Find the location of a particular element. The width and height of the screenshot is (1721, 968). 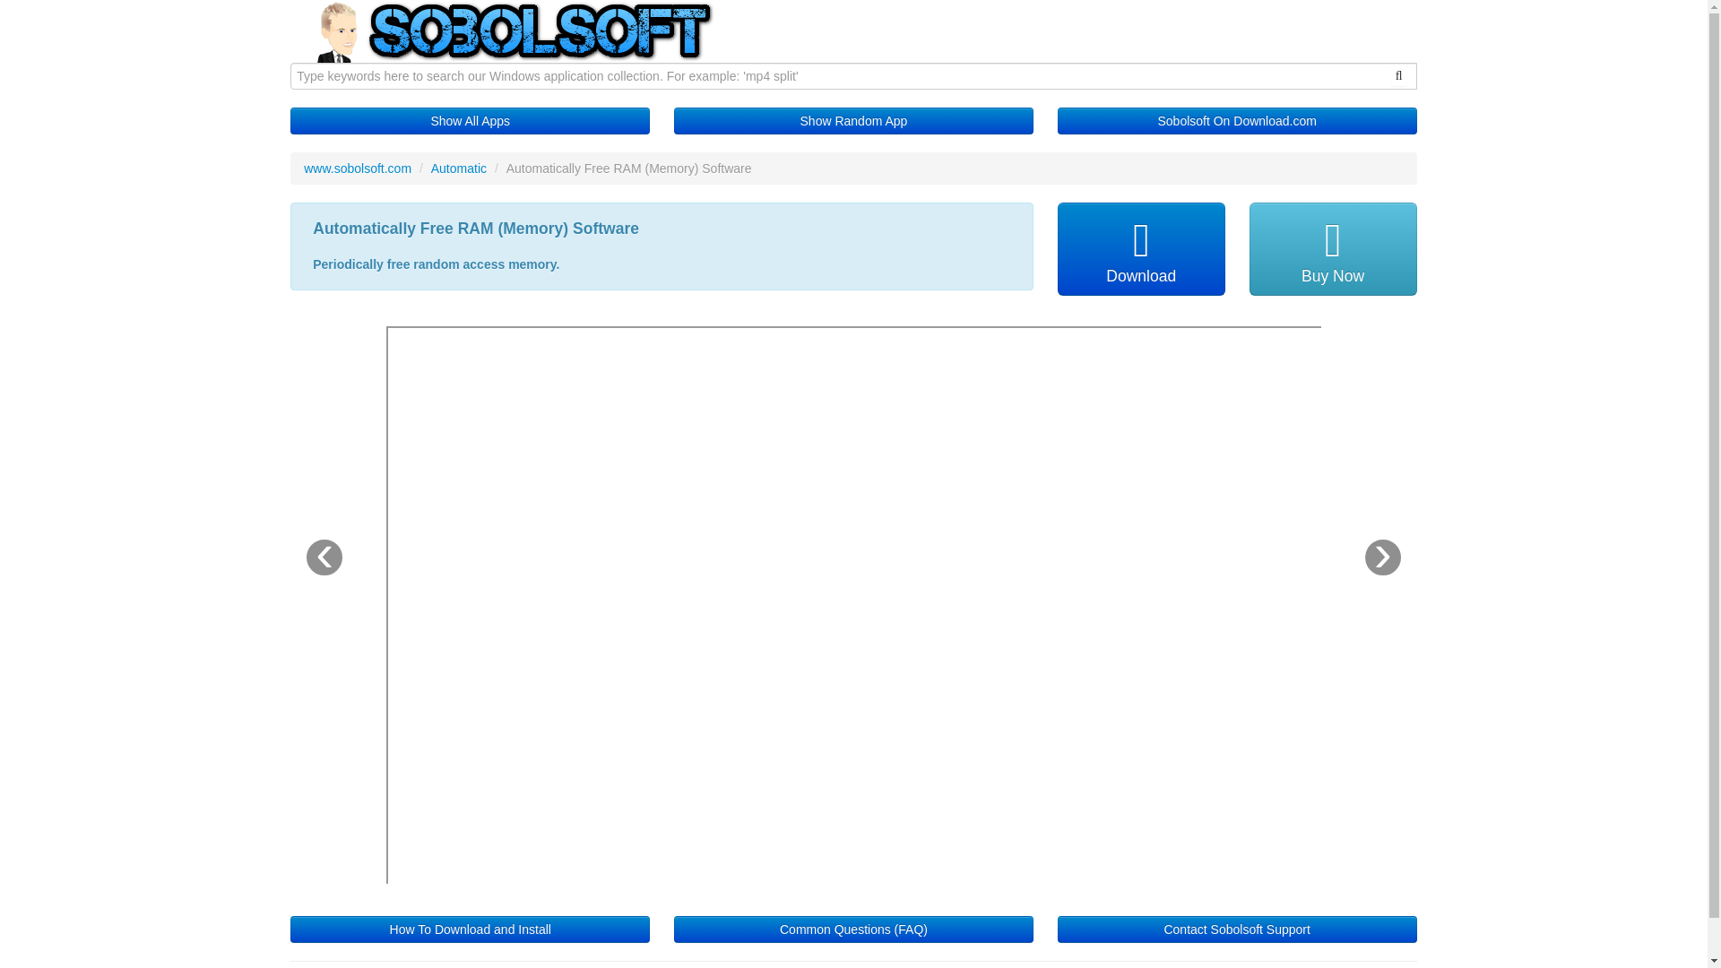

Show Random App is located at coordinates (853, 120).